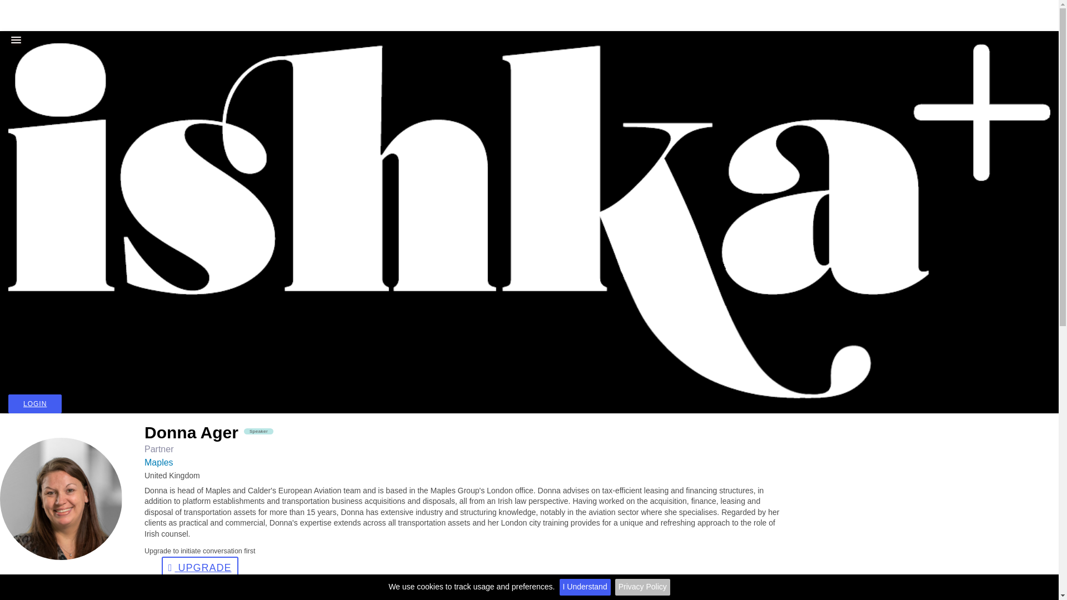  What do you see at coordinates (35, 403) in the screenshot?
I see `LOGIN` at bounding box center [35, 403].